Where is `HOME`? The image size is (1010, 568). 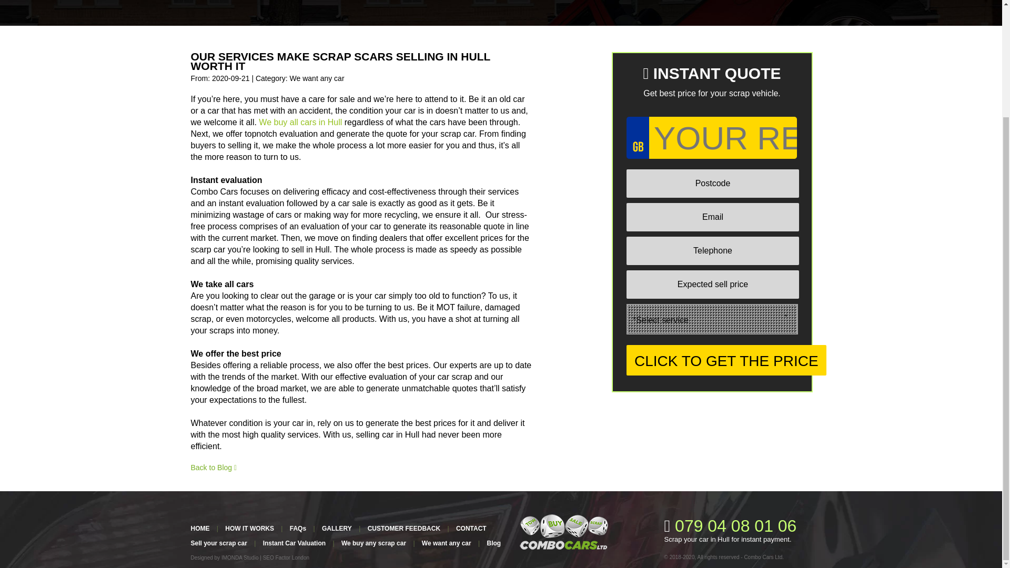
HOME is located at coordinates (200, 528).